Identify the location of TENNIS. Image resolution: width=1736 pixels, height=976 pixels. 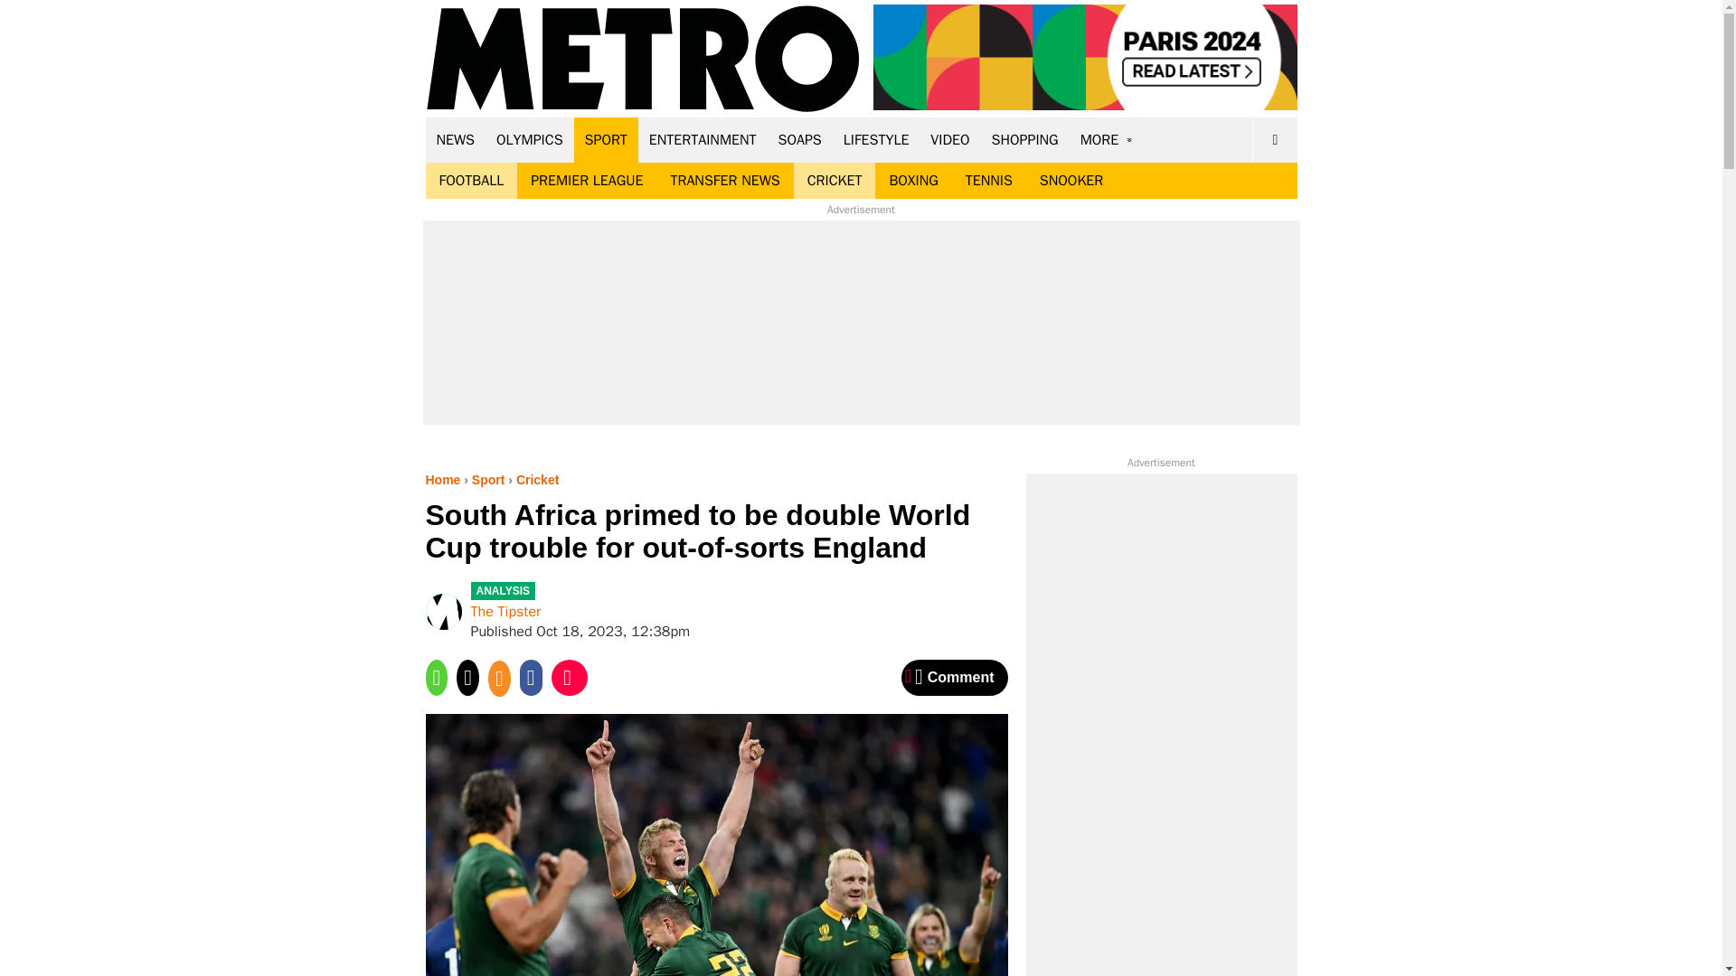
(988, 181).